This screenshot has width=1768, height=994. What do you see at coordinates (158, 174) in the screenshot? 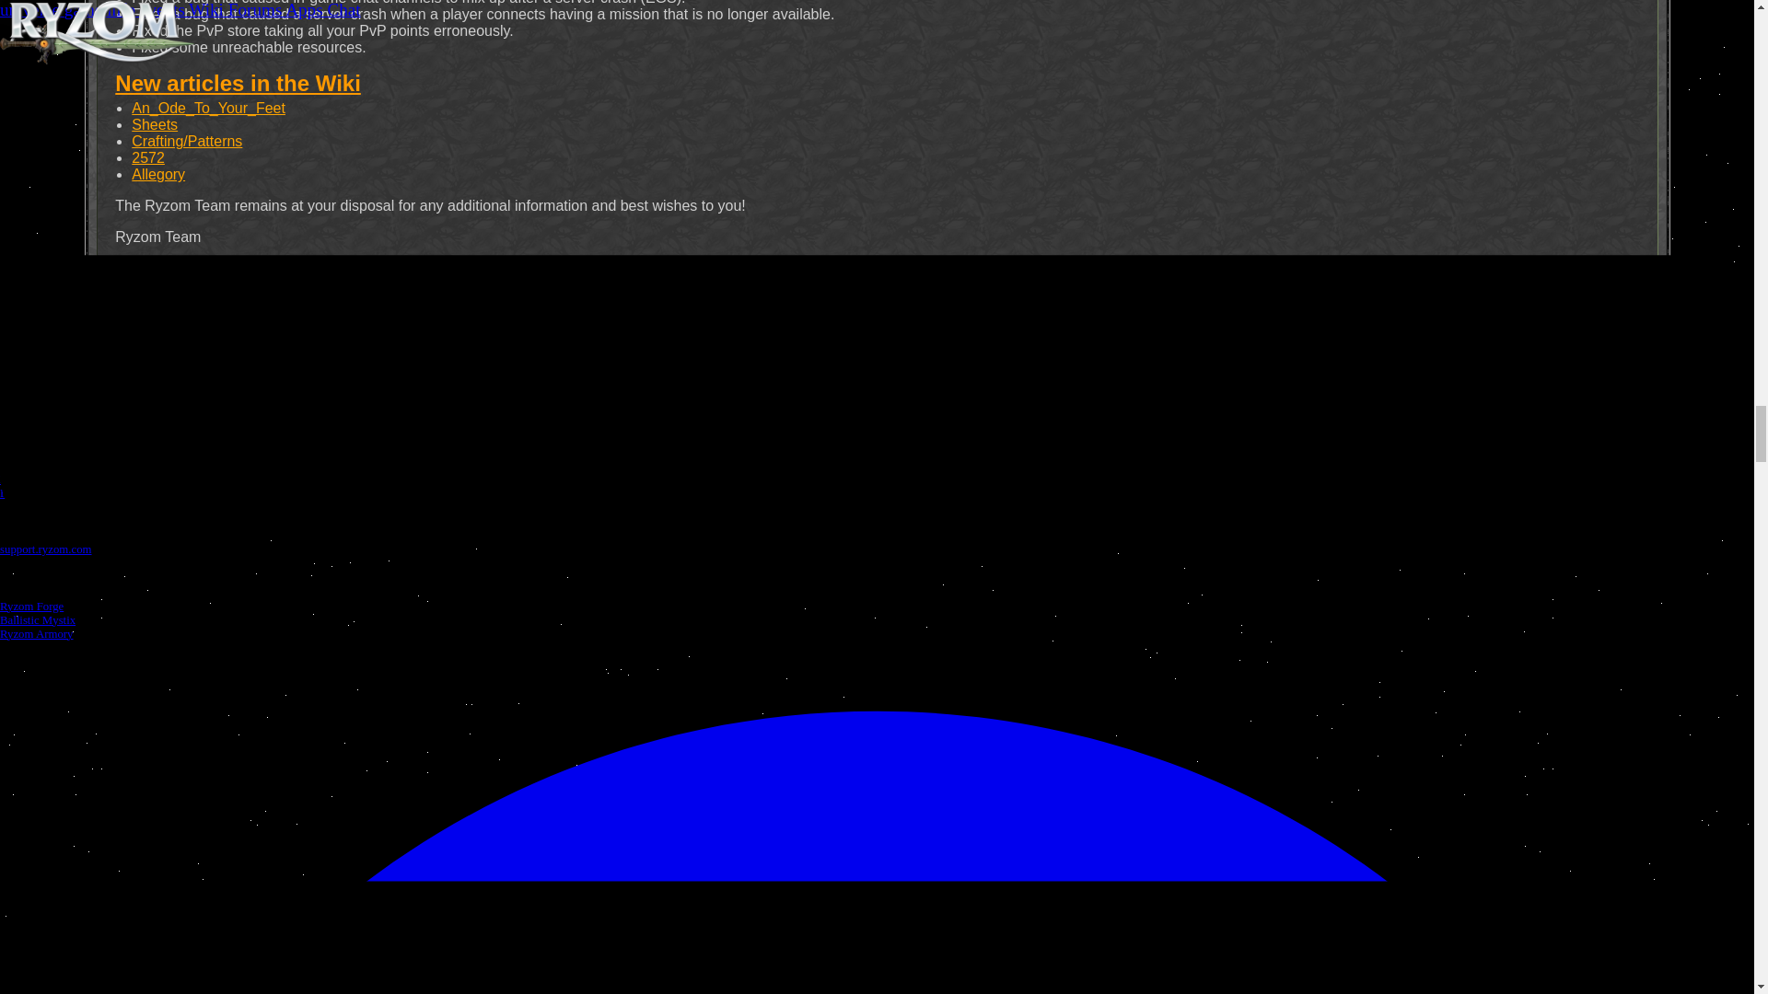
I see `Allegory` at bounding box center [158, 174].